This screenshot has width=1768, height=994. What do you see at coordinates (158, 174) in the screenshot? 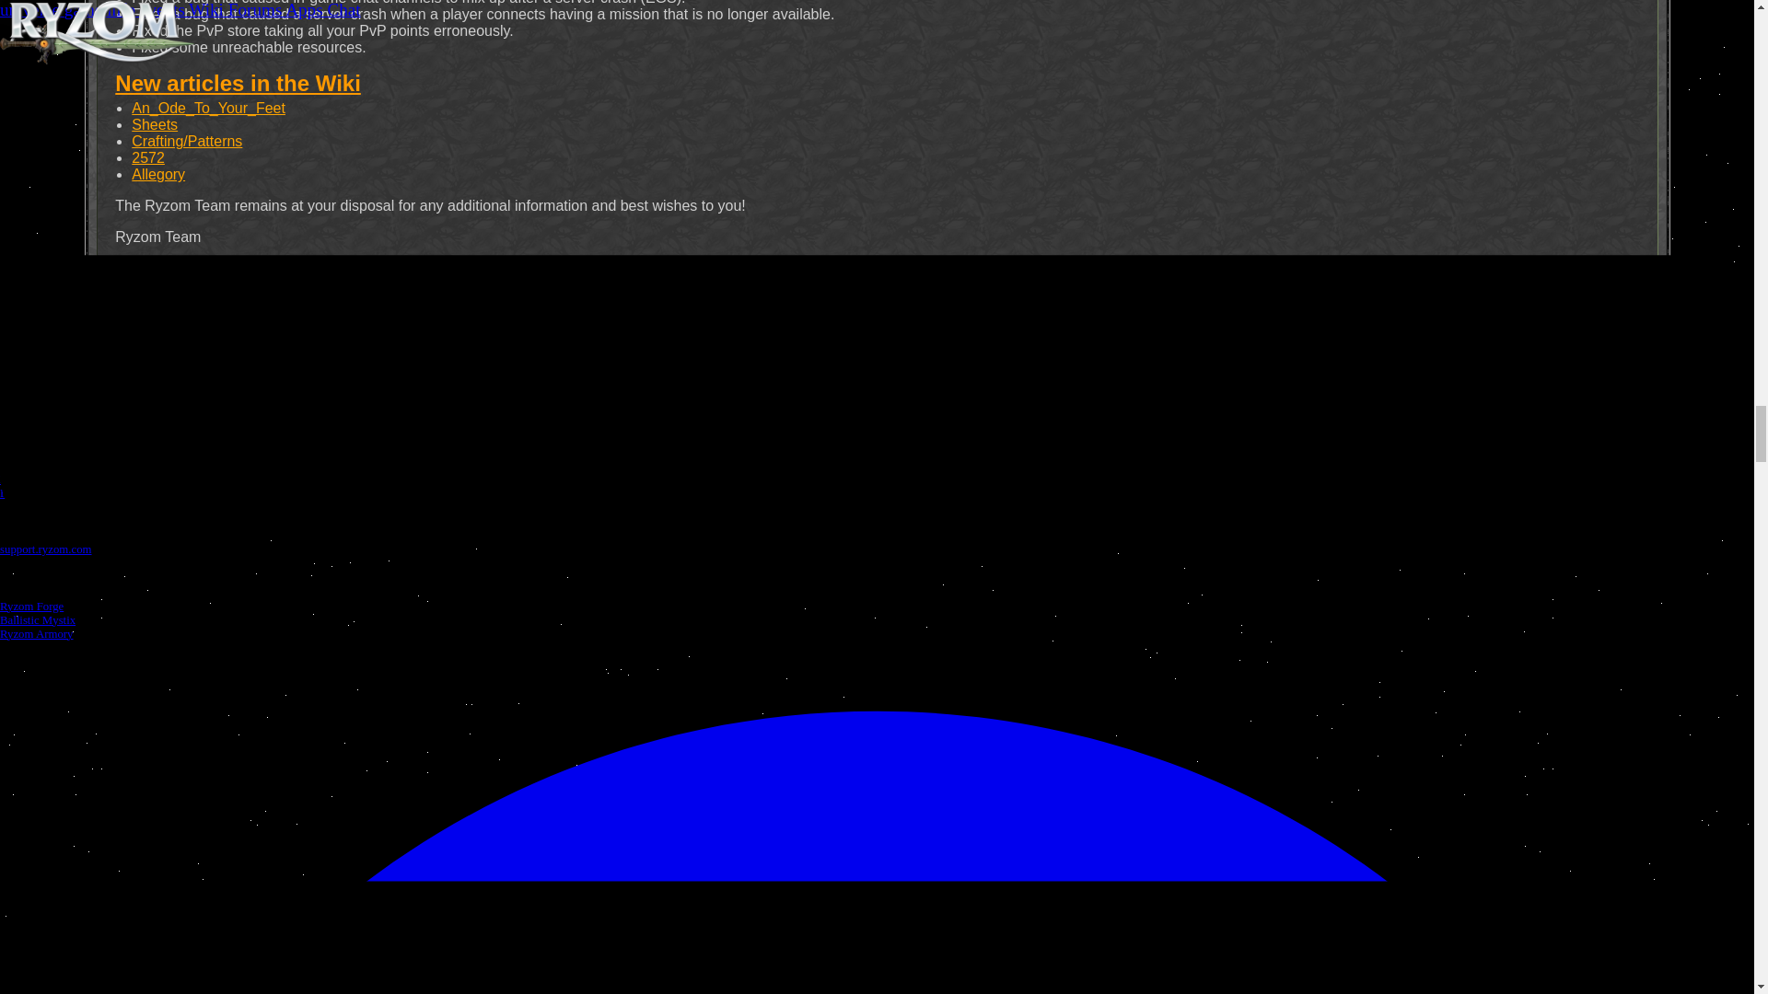
I see `Allegory` at bounding box center [158, 174].